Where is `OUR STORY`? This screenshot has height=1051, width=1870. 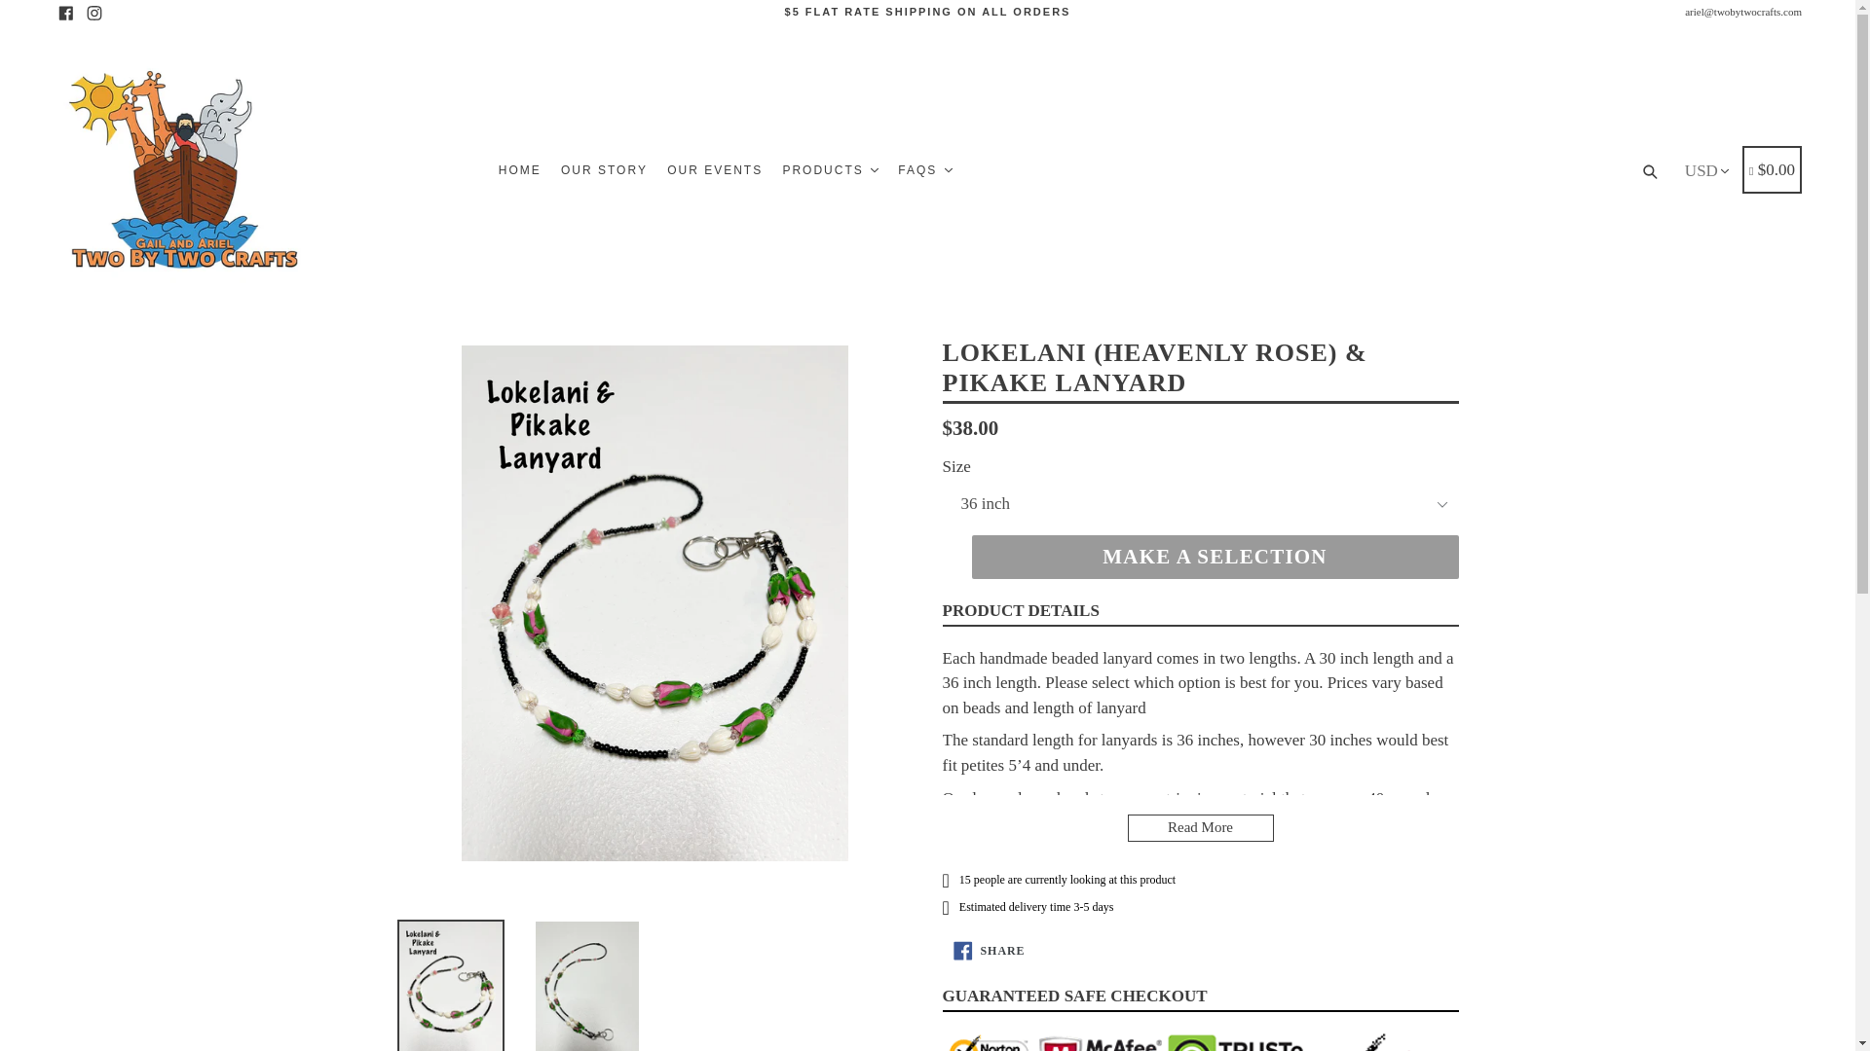
OUR STORY is located at coordinates (604, 169).